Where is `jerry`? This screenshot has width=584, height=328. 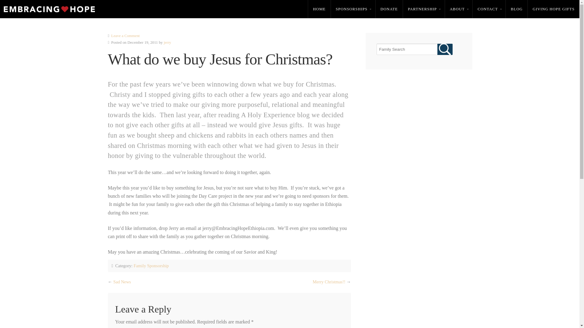 jerry is located at coordinates (167, 42).